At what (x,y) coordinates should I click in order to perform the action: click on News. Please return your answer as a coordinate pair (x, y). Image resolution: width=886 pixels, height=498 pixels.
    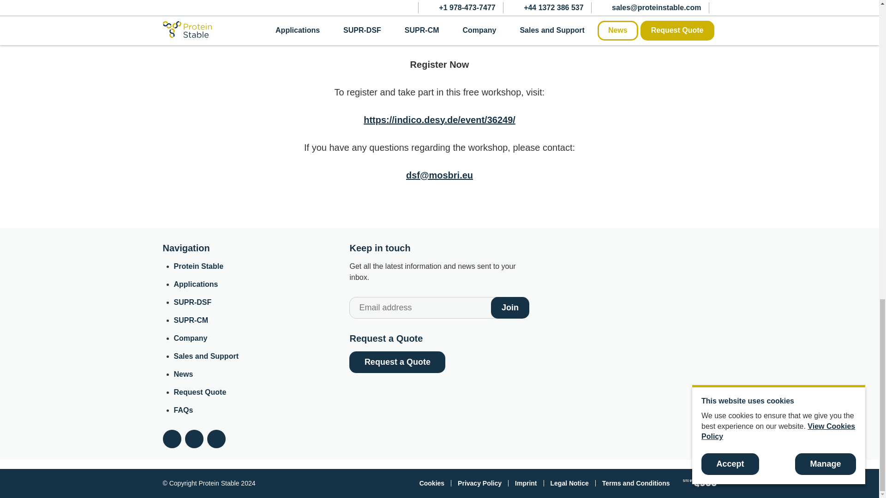
    Looking at the image, I should click on (183, 374).